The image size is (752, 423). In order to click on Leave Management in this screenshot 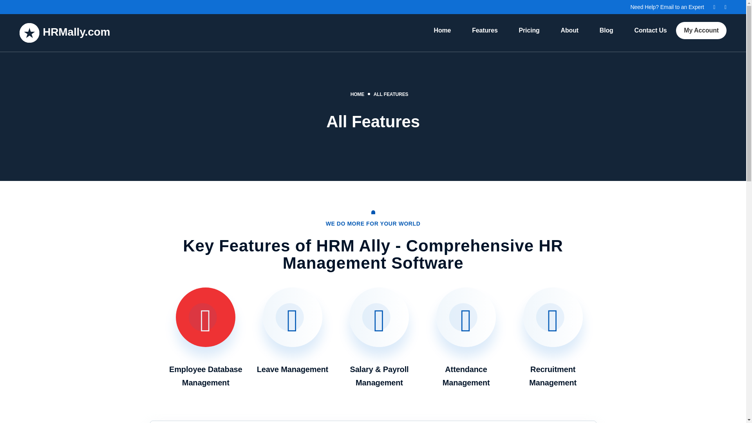, I will do `click(292, 332)`.